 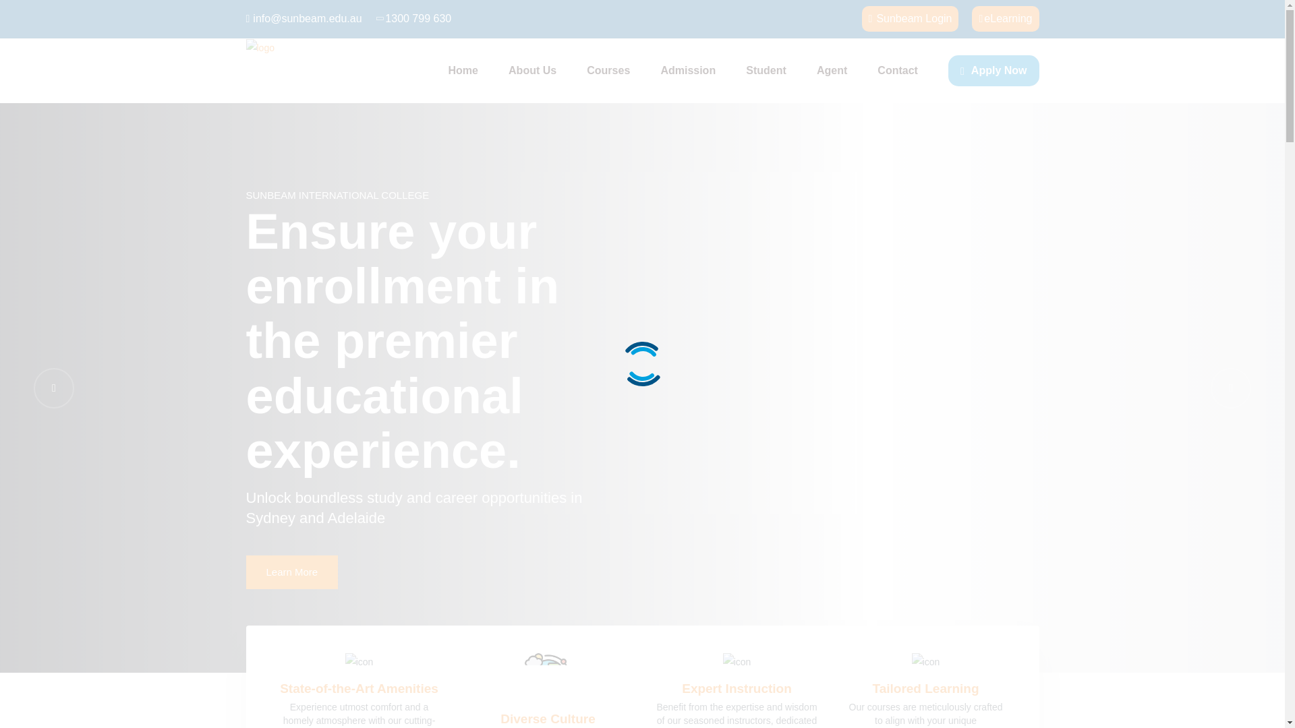 I want to click on eLearning, so click(x=1005, y=19).